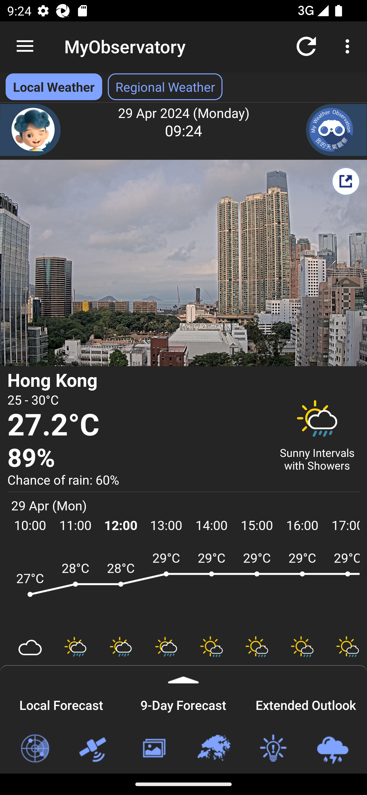 The image size is (367, 795). What do you see at coordinates (183, 589) in the screenshot?
I see `ARWF` at bounding box center [183, 589].